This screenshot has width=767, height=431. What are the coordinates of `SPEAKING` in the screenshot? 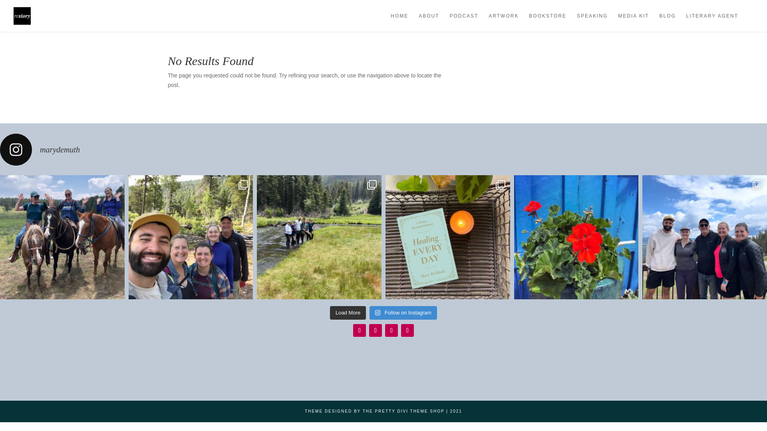 It's located at (592, 22).